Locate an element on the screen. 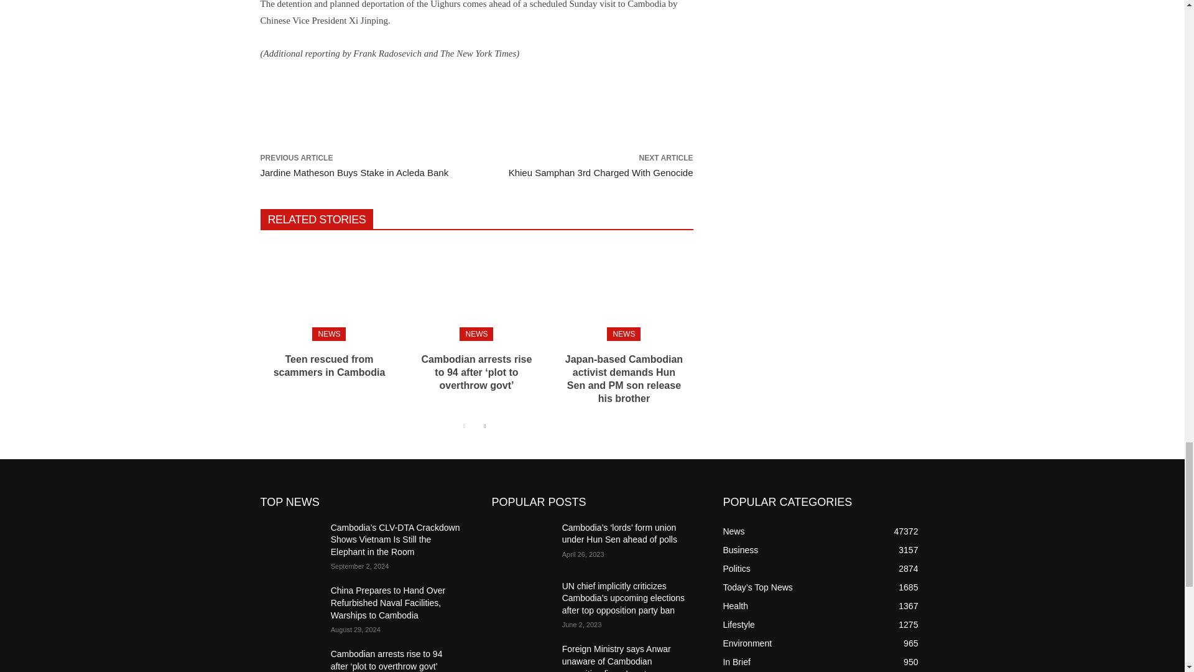 This screenshot has height=672, width=1194. NEWS is located at coordinates (328, 334).